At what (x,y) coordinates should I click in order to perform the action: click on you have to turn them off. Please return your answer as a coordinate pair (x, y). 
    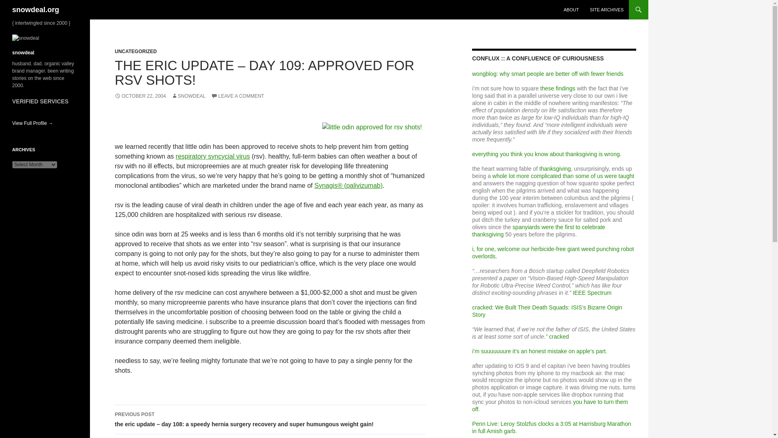
    Looking at the image, I should click on (550, 406).